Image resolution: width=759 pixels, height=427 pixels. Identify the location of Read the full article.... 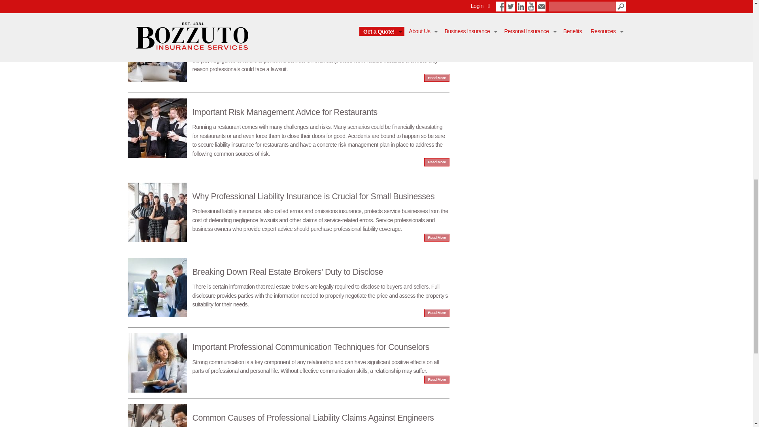
(288, 208).